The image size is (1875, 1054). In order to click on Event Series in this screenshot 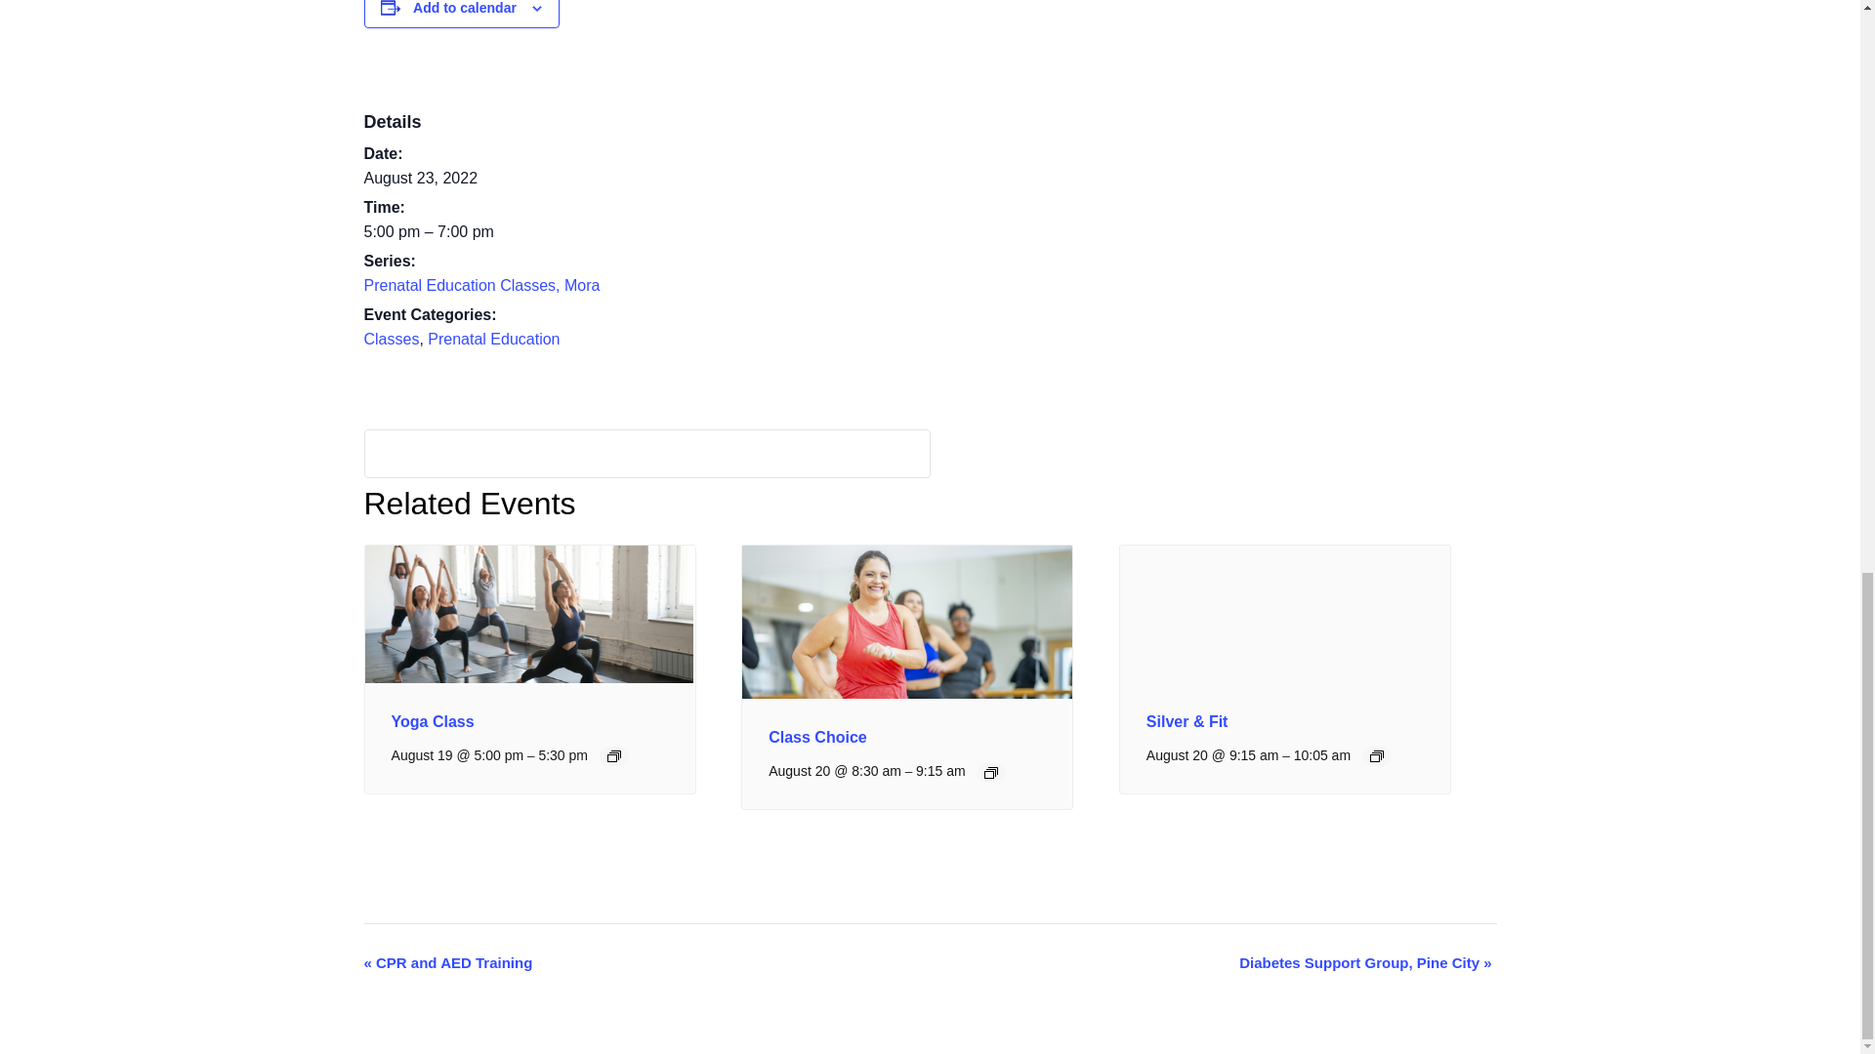, I will do `click(1377, 755)`.